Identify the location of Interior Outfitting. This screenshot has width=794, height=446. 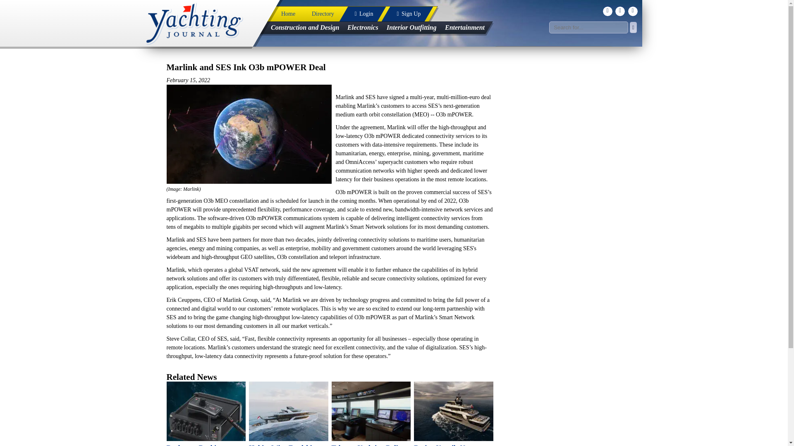
(411, 27).